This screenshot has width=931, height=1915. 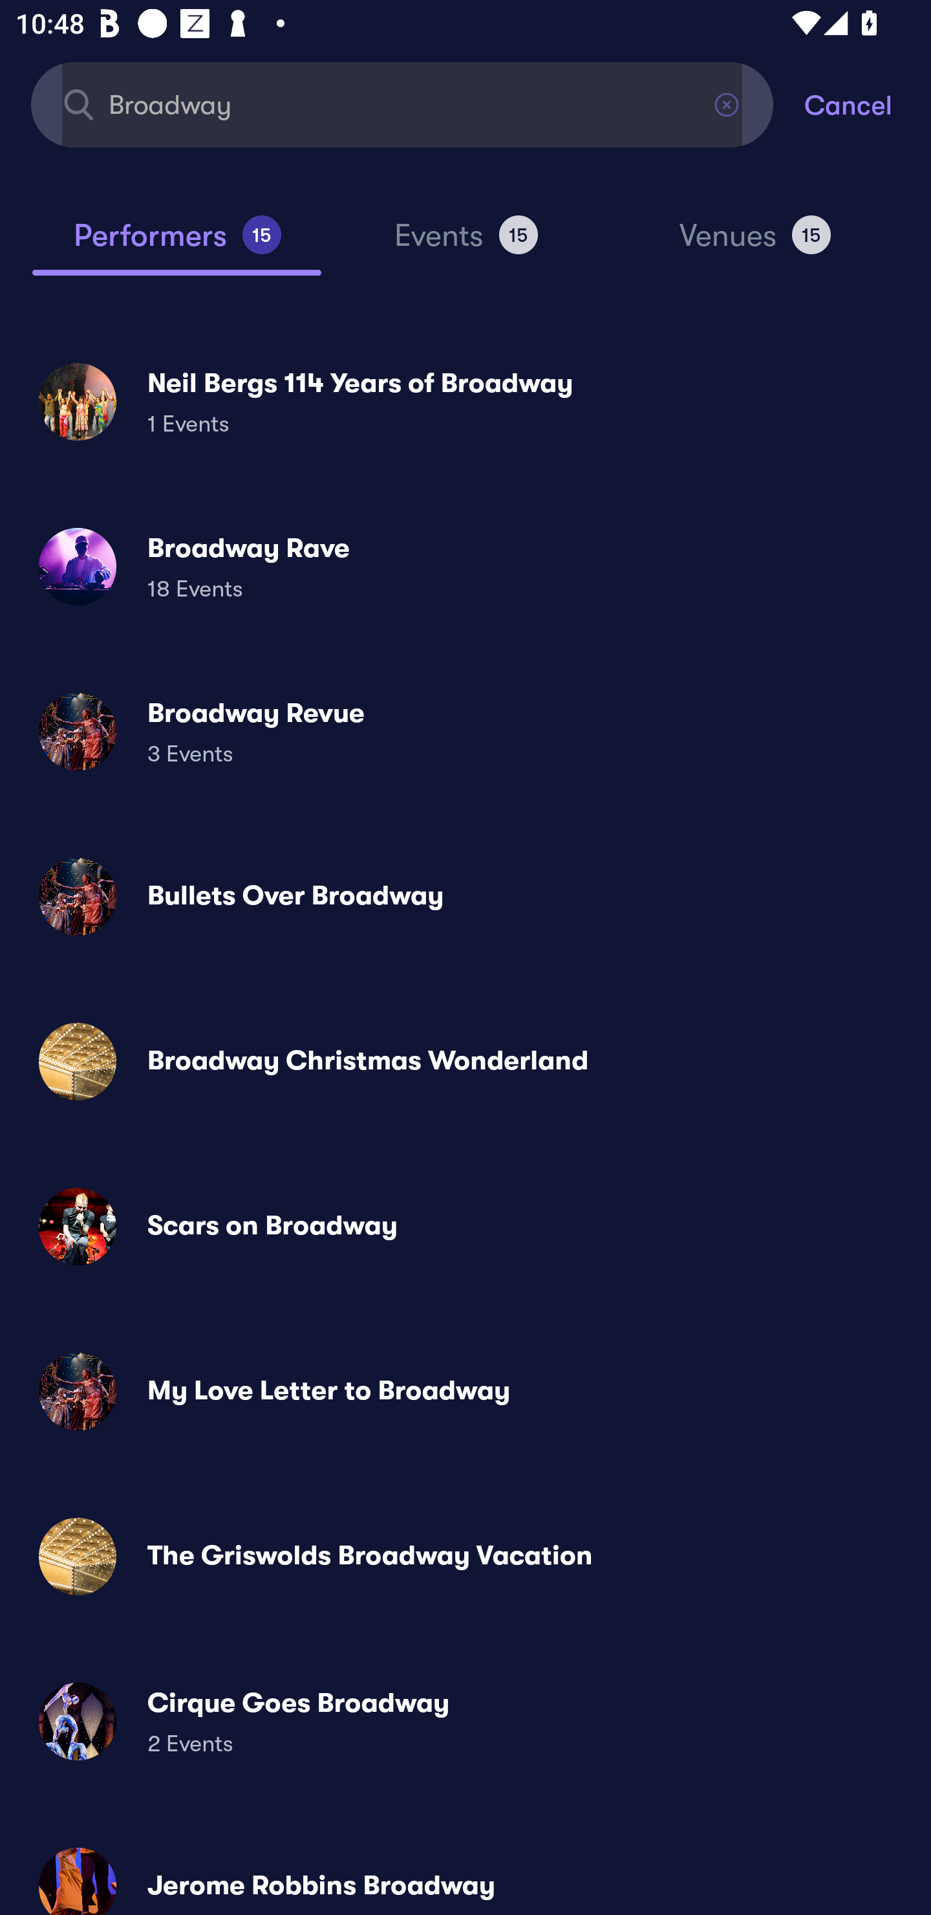 What do you see at coordinates (465, 567) in the screenshot?
I see `Broadway Rave 18 Events` at bounding box center [465, 567].